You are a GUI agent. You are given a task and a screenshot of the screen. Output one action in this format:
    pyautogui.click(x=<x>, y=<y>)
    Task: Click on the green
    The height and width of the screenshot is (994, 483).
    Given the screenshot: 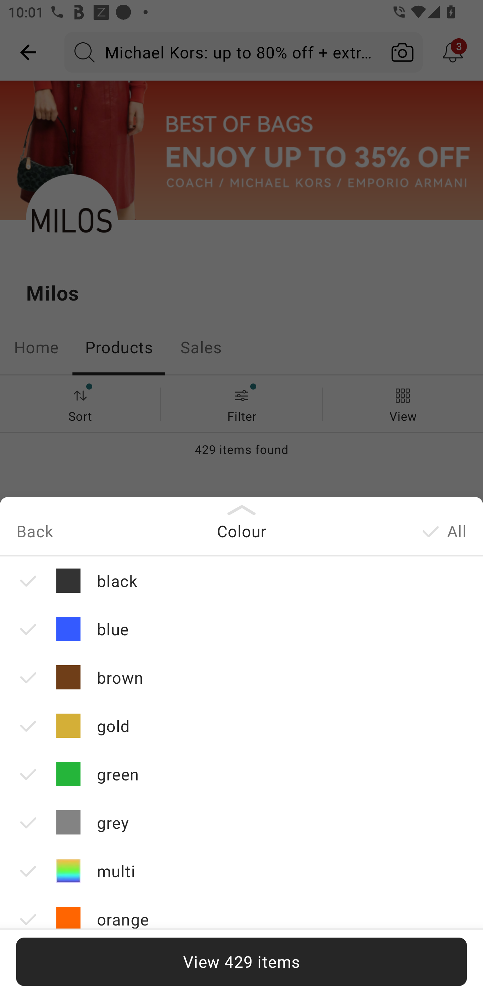 What is the action you would take?
    pyautogui.click(x=241, y=774)
    